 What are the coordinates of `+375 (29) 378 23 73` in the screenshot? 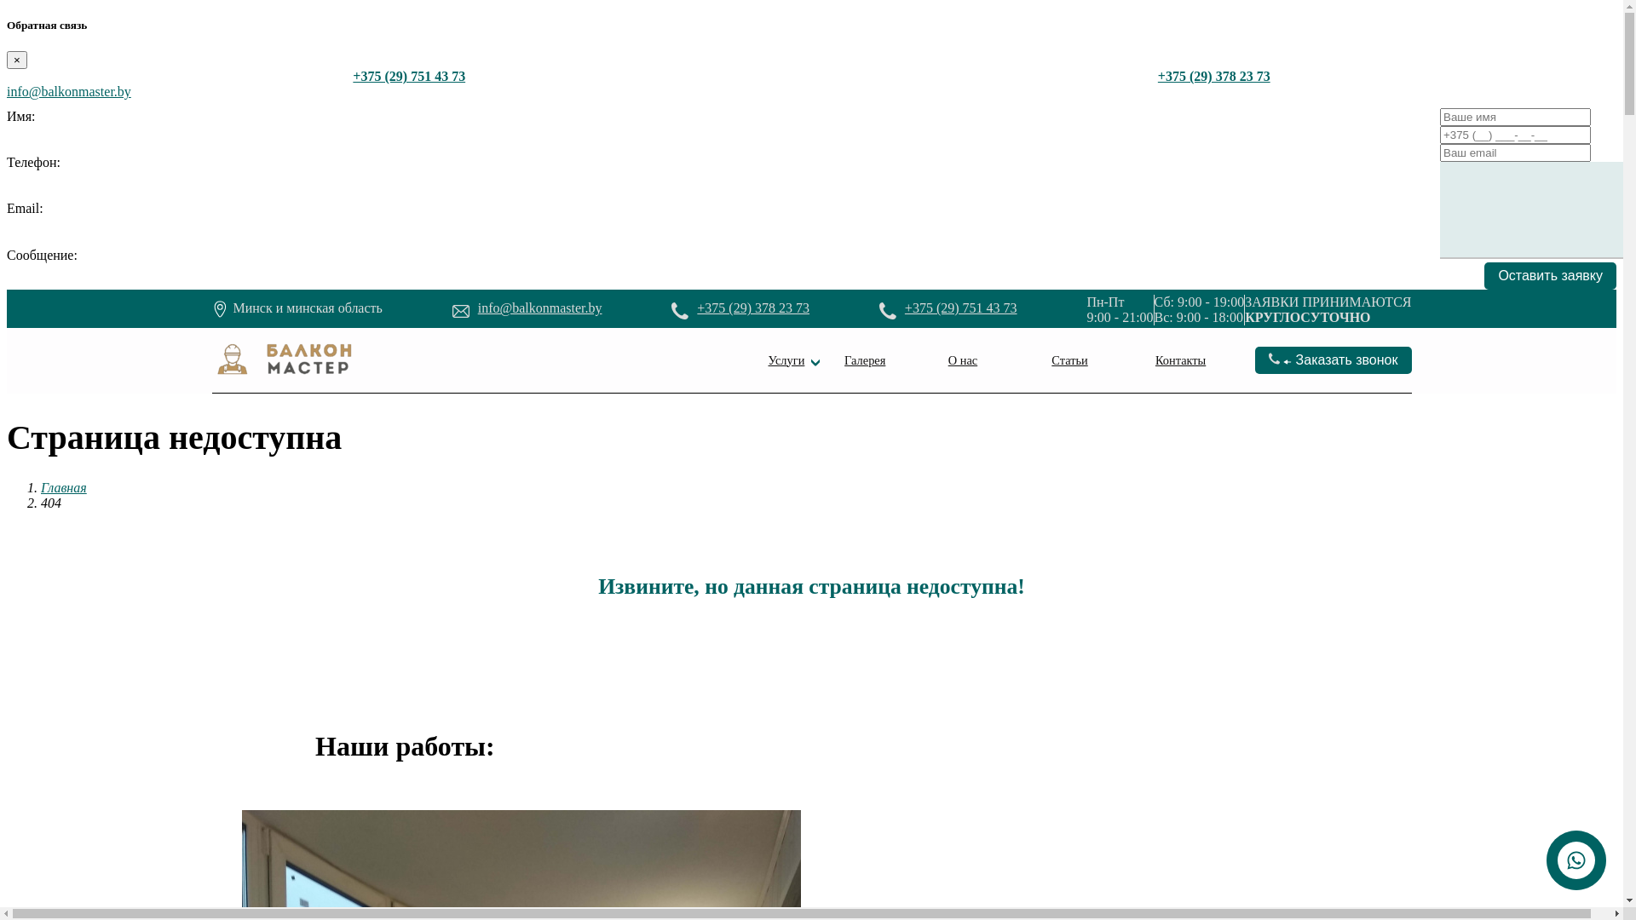 It's located at (1214, 77).